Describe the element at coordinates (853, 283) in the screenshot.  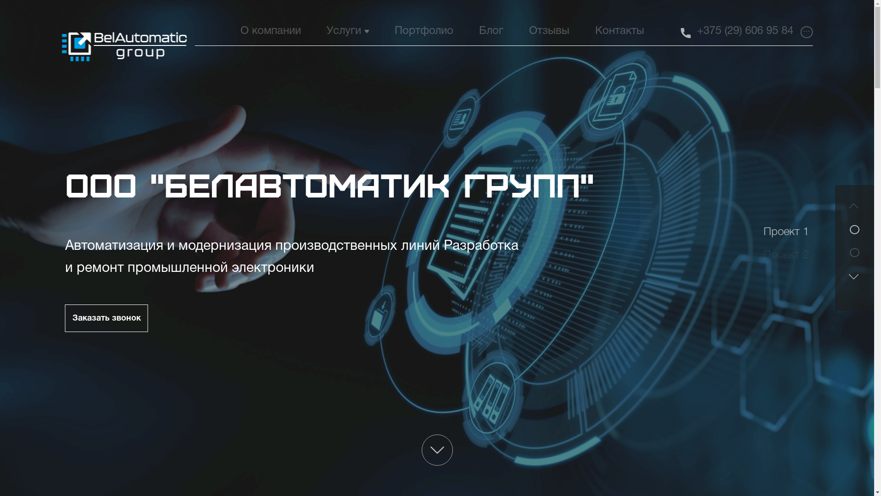
I see `Next` at that location.